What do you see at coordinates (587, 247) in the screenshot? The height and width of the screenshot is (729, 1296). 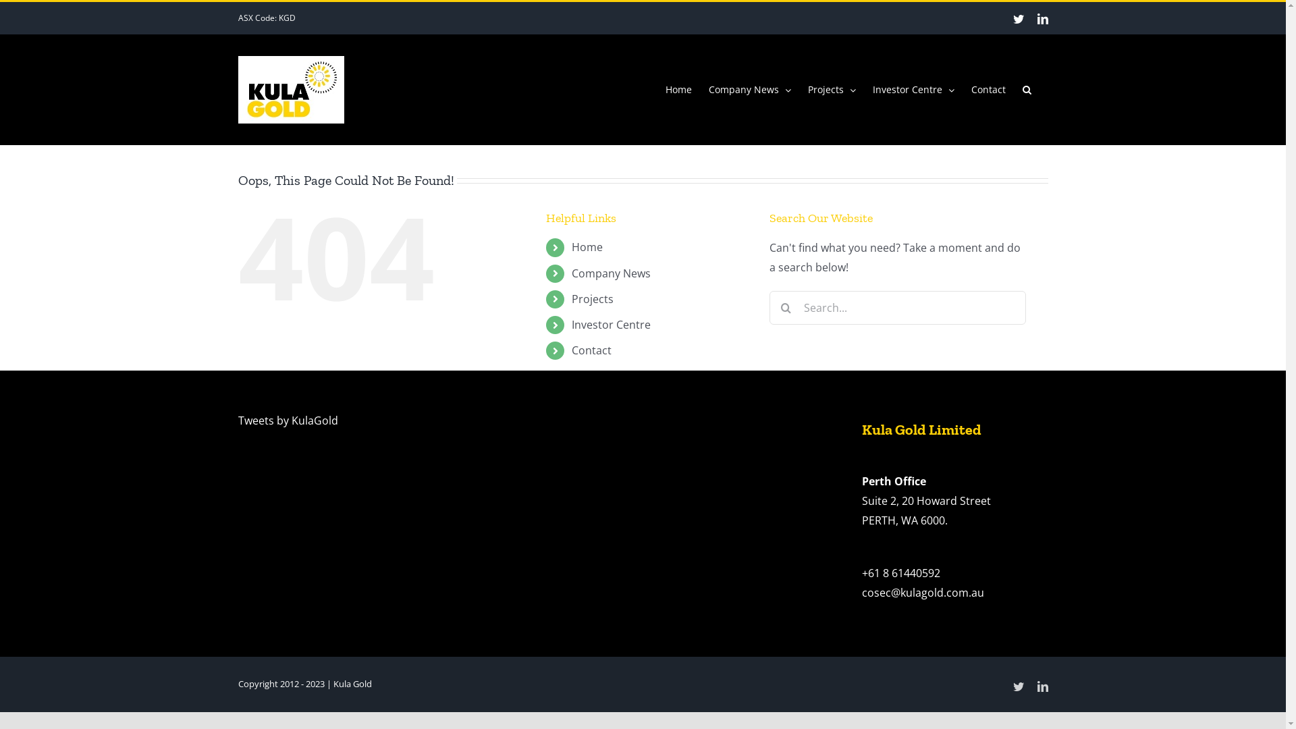 I see `Home` at bounding box center [587, 247].